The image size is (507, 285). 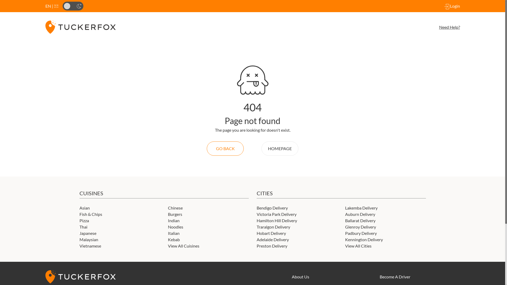 I want to click on Hamilton Hill Delivery, so click(x=277, y=221).